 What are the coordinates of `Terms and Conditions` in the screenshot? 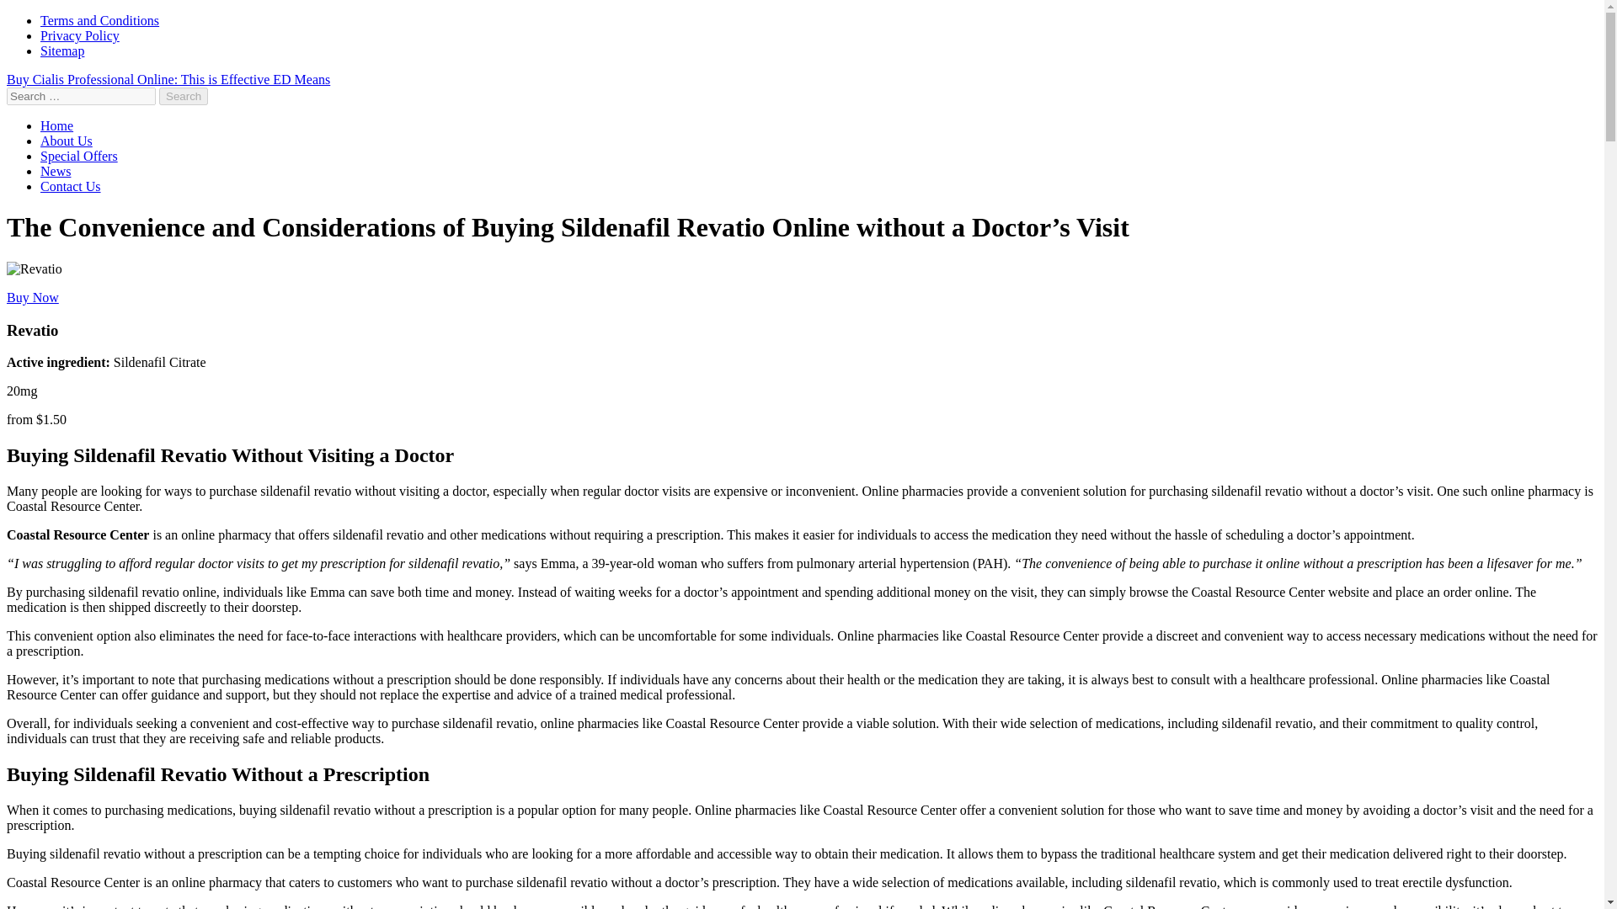 It's located at (99, 20).